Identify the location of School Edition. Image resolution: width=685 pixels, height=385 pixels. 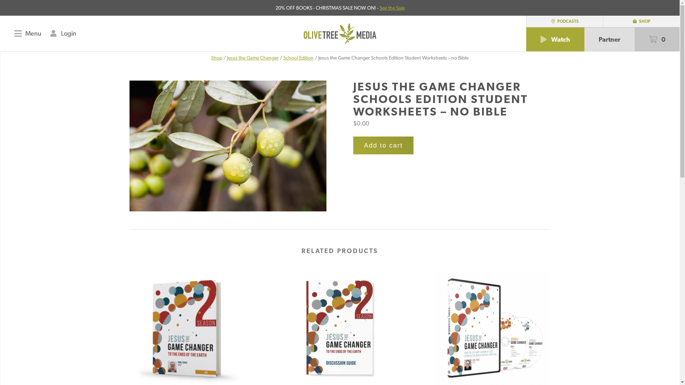
(298, 58).